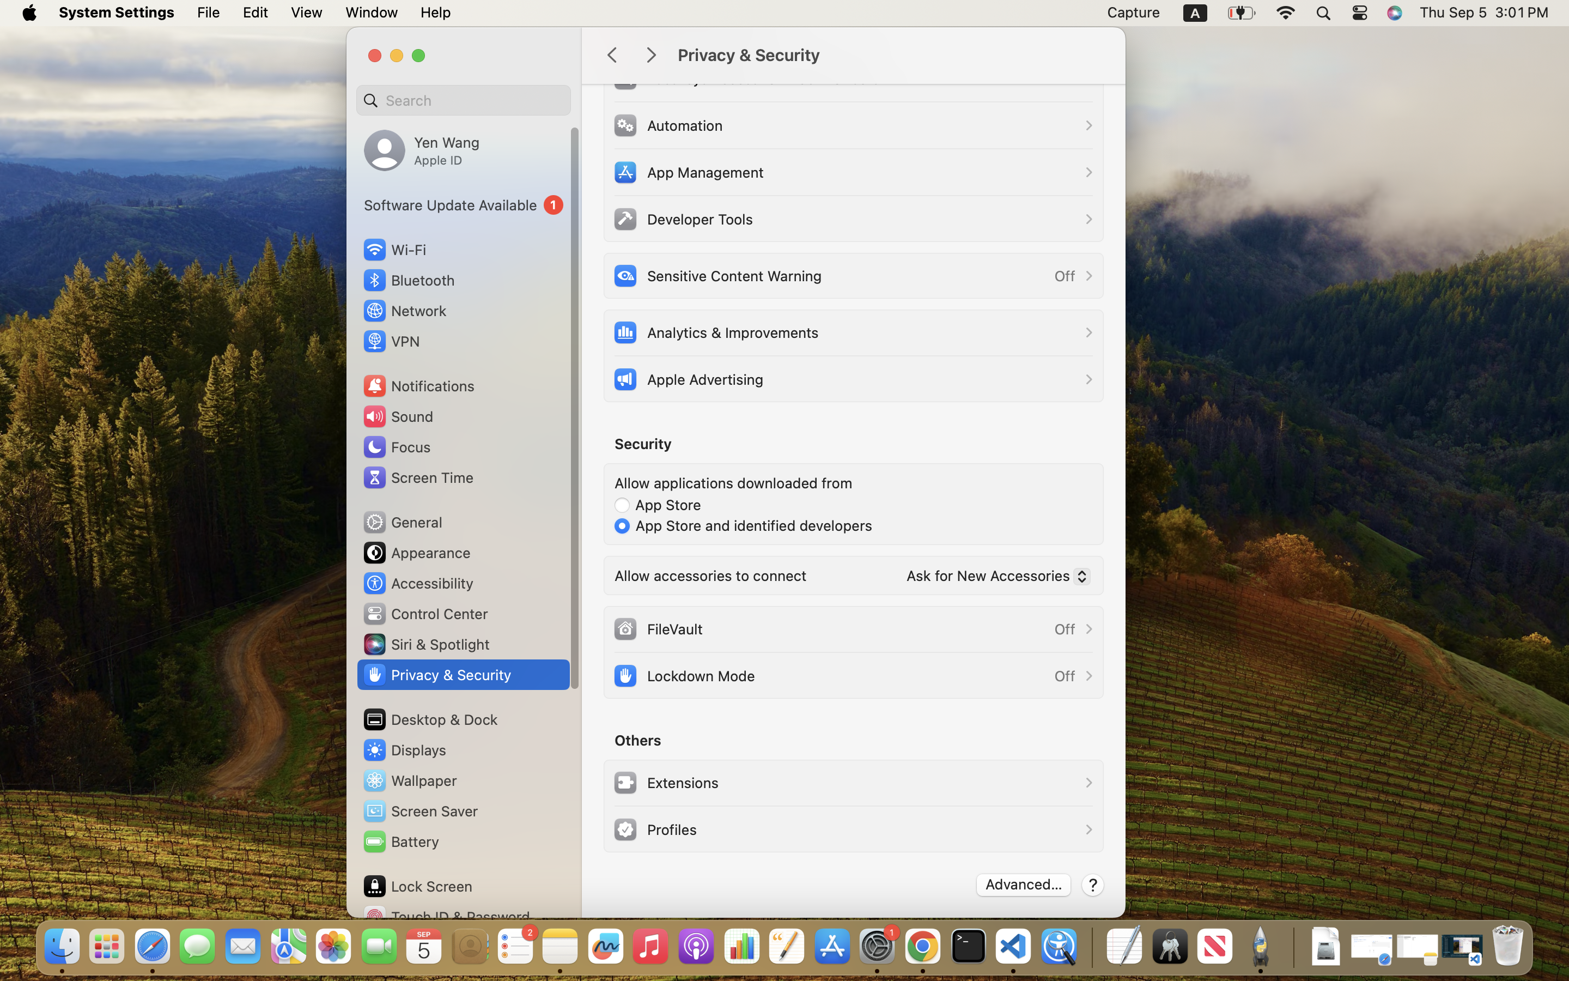  What do you see at coordinates (404, 311) in the screenshot?
I see `Network` at bounding box center [404, 311].